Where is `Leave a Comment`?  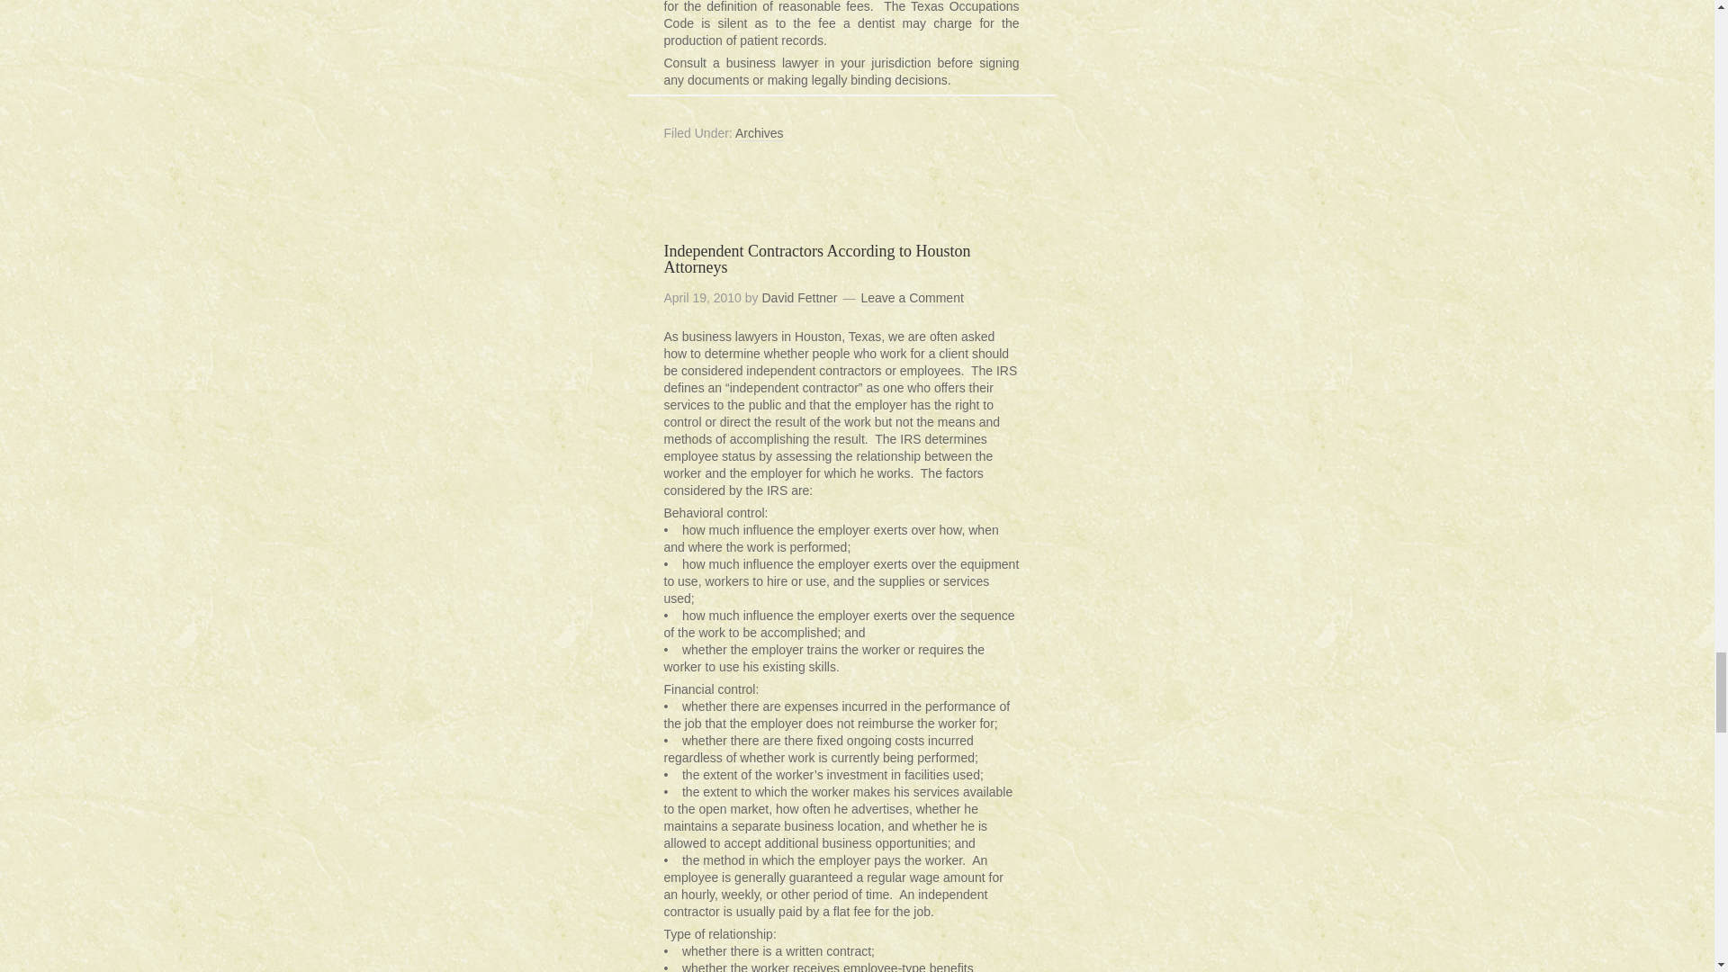
Leave a Comment is located at coordinates (911, 298).